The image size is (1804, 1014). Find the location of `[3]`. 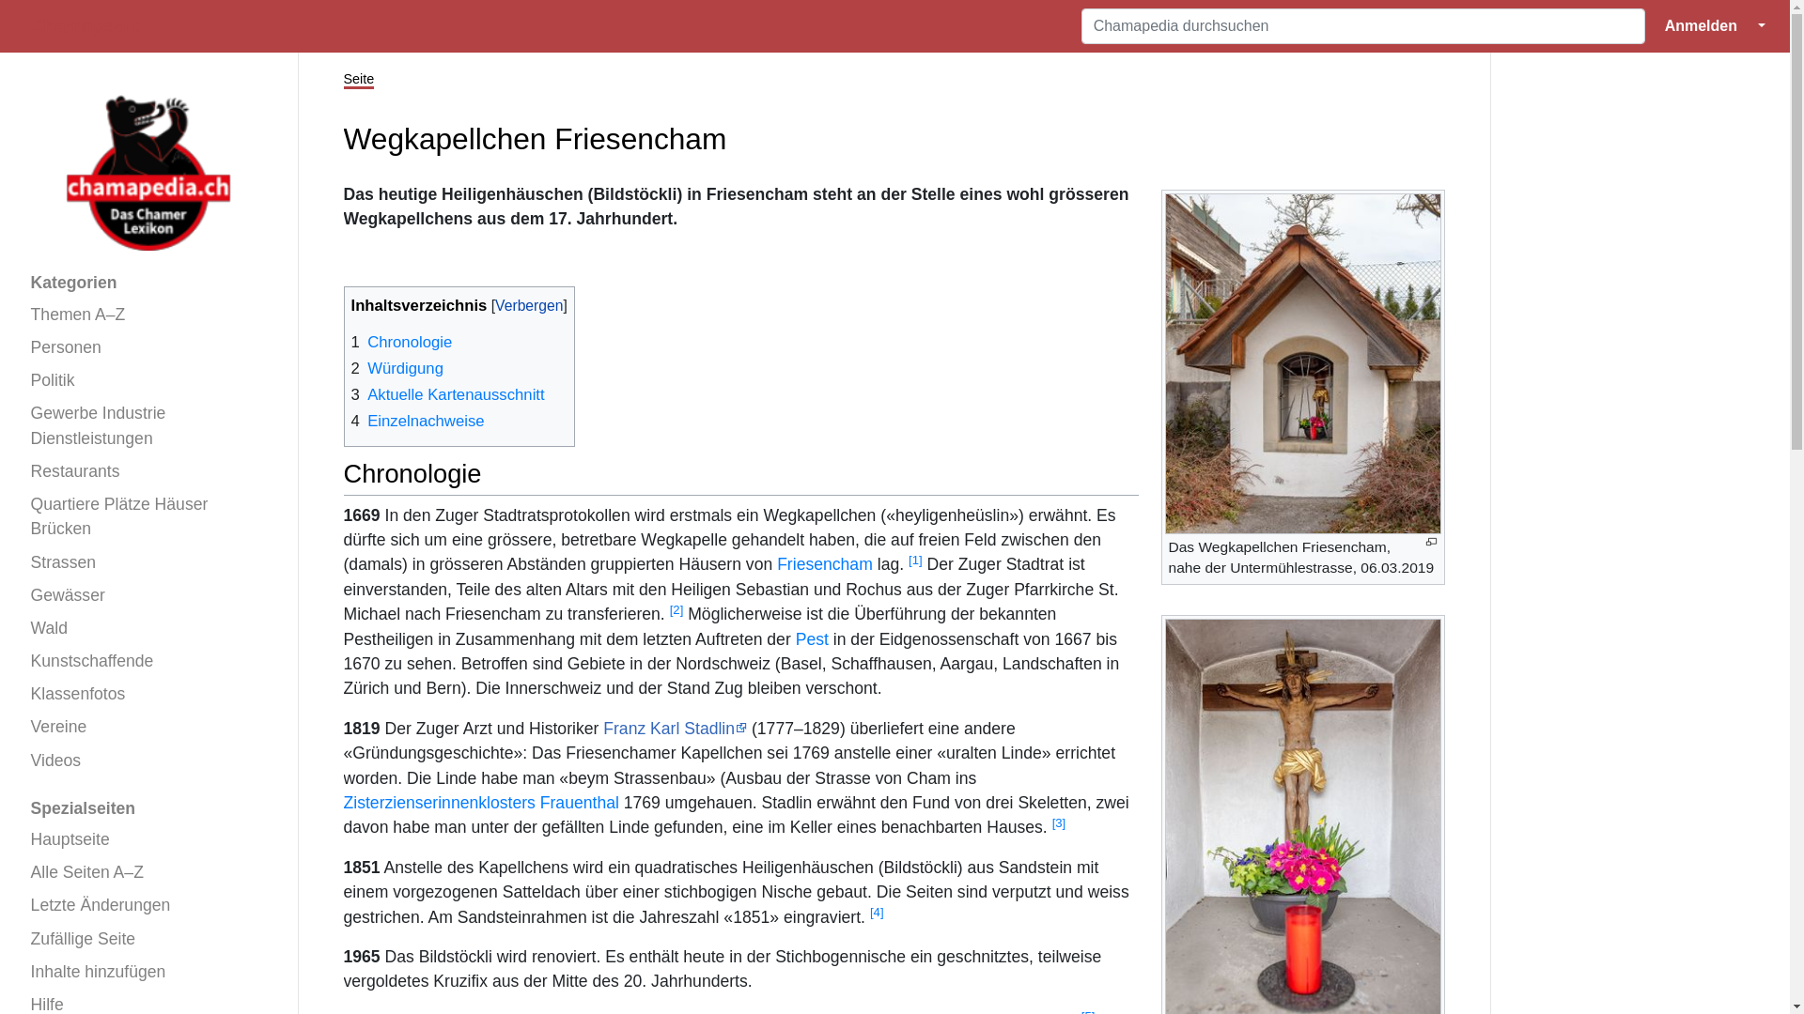

[3] is located at coordinates (1060, 822).